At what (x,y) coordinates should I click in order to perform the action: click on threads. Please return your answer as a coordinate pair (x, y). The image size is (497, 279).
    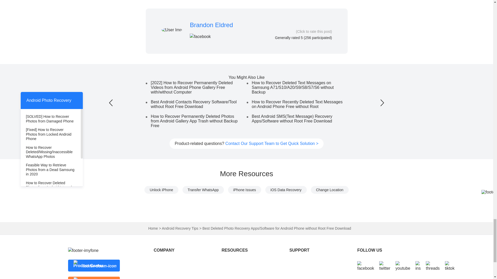
    Looking at the image, I should click on (433, 266).